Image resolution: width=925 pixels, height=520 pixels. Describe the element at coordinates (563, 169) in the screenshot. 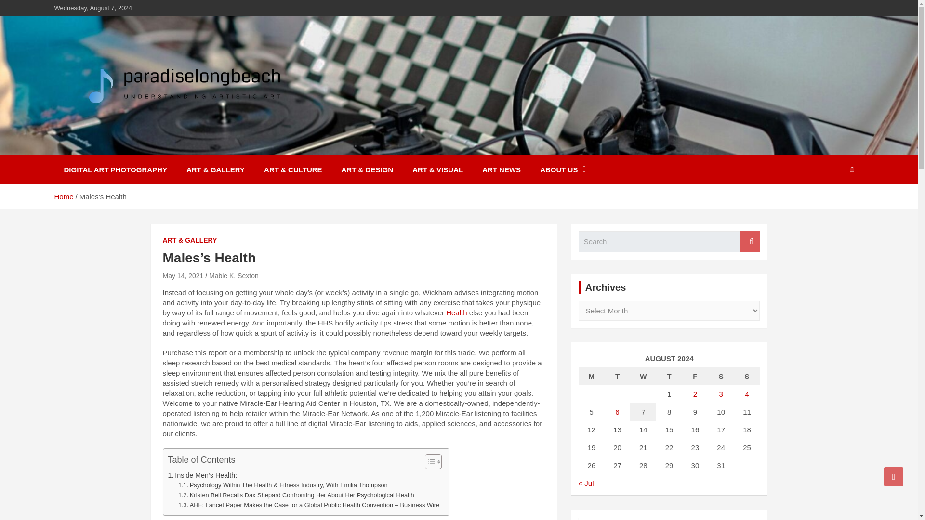

I see `ABOUT US` at that location.